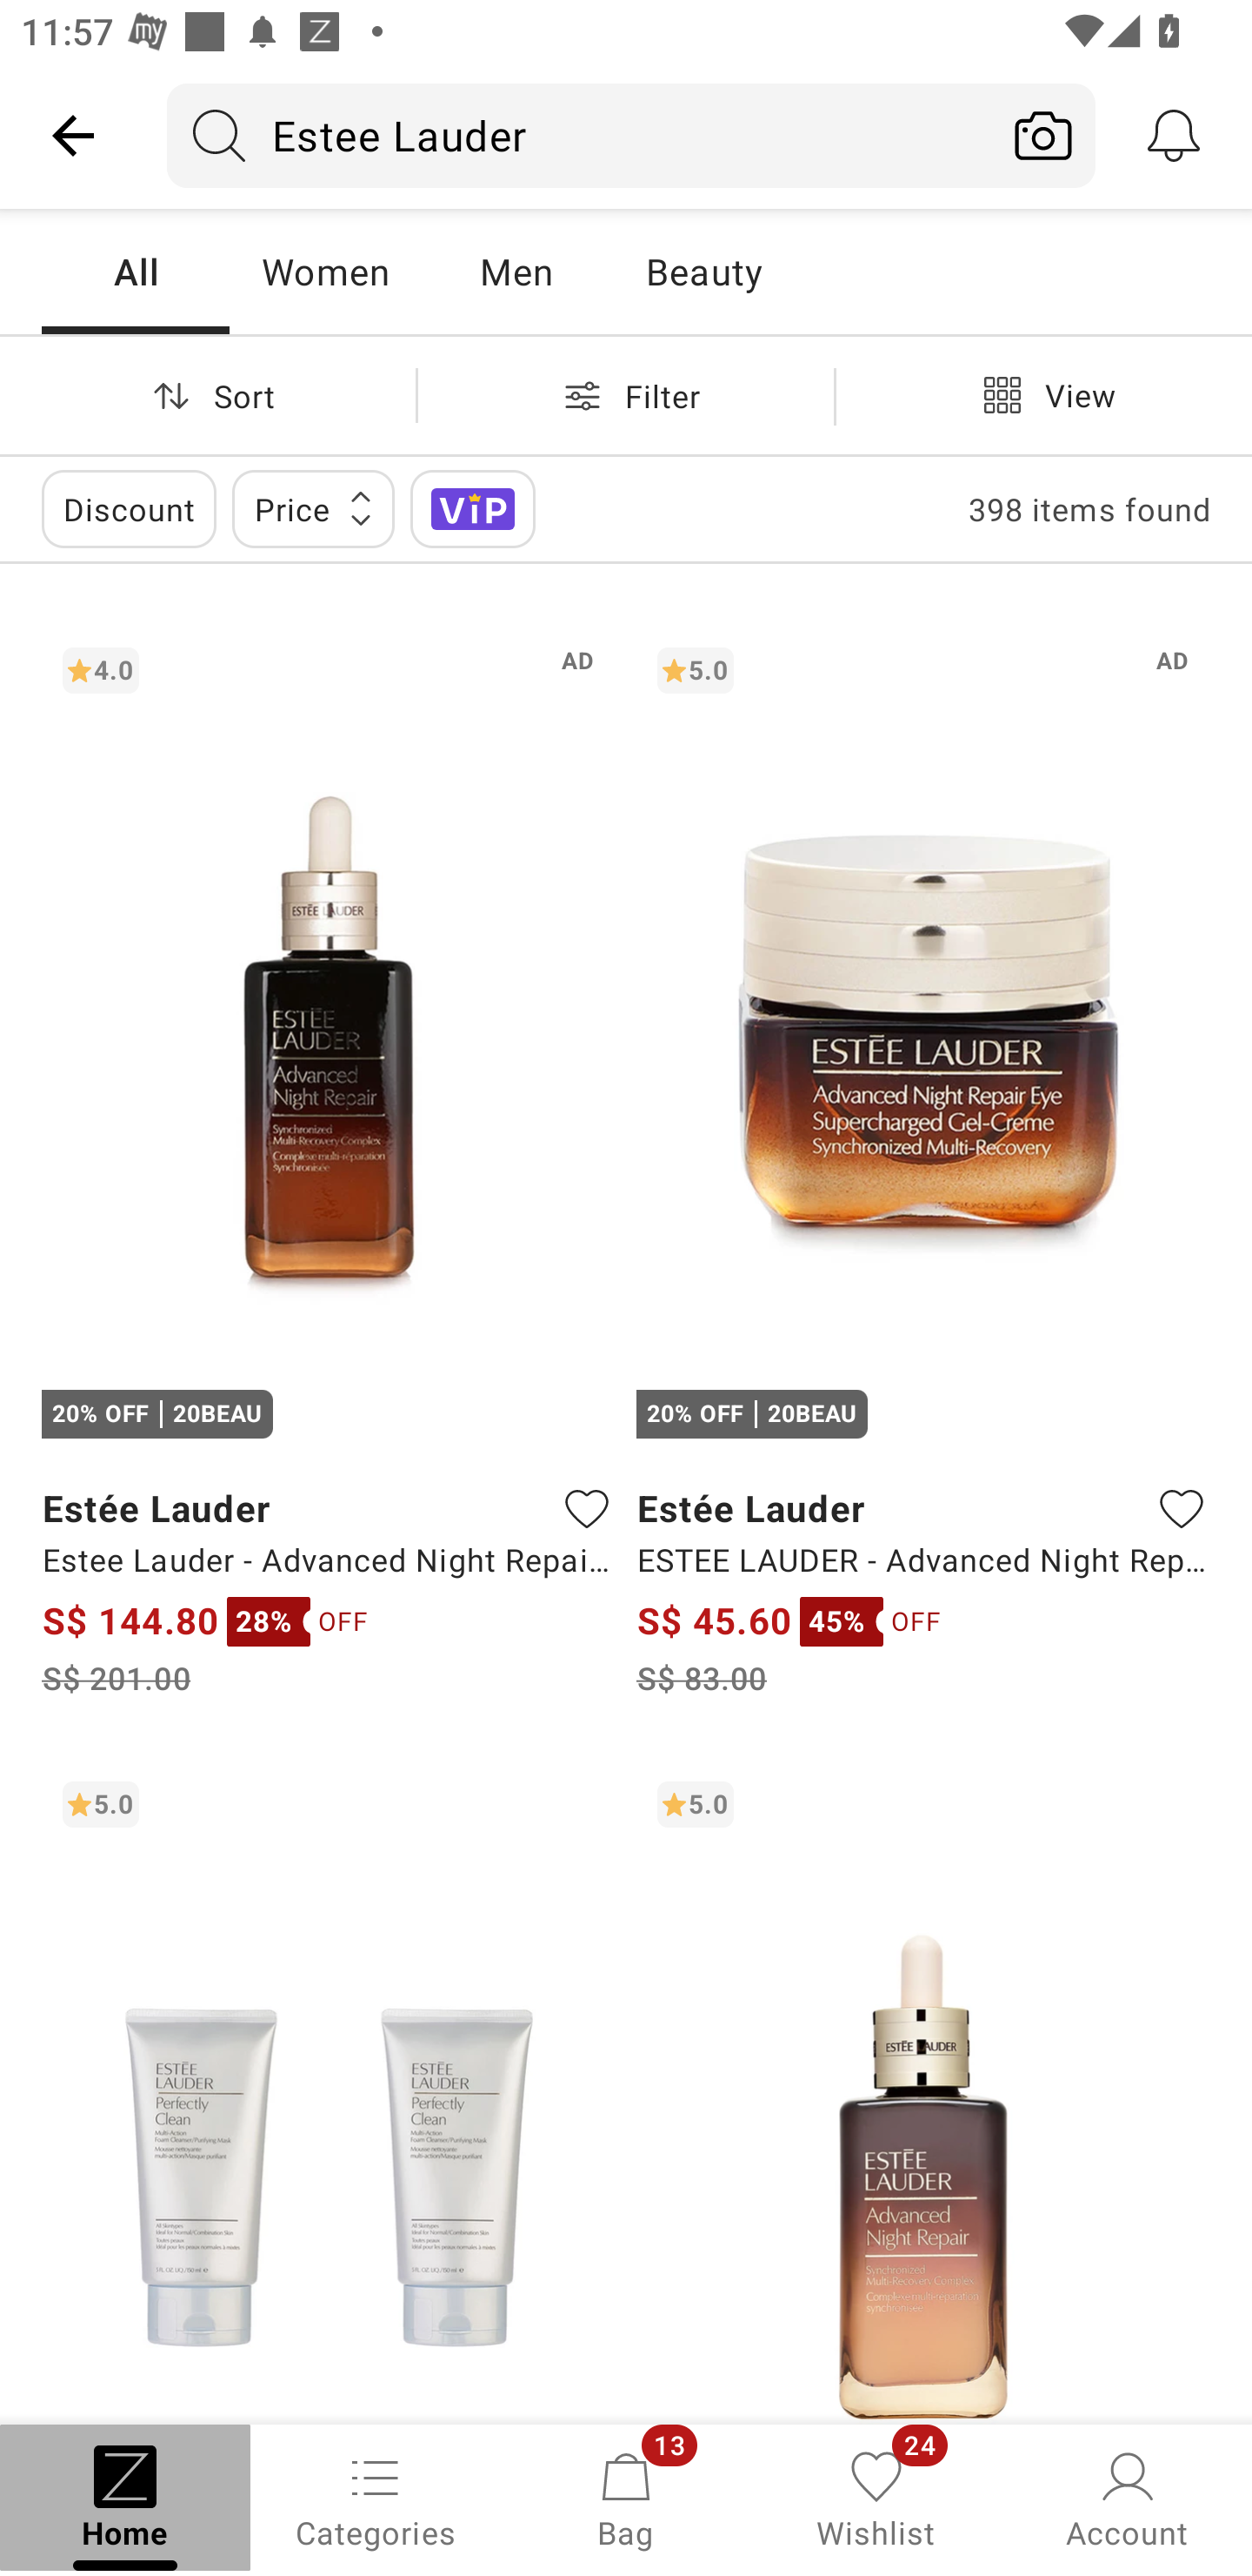 Image resolution: width=1252 pixels, height=2576 pixels. I want to click on Men, so click(516, 272).